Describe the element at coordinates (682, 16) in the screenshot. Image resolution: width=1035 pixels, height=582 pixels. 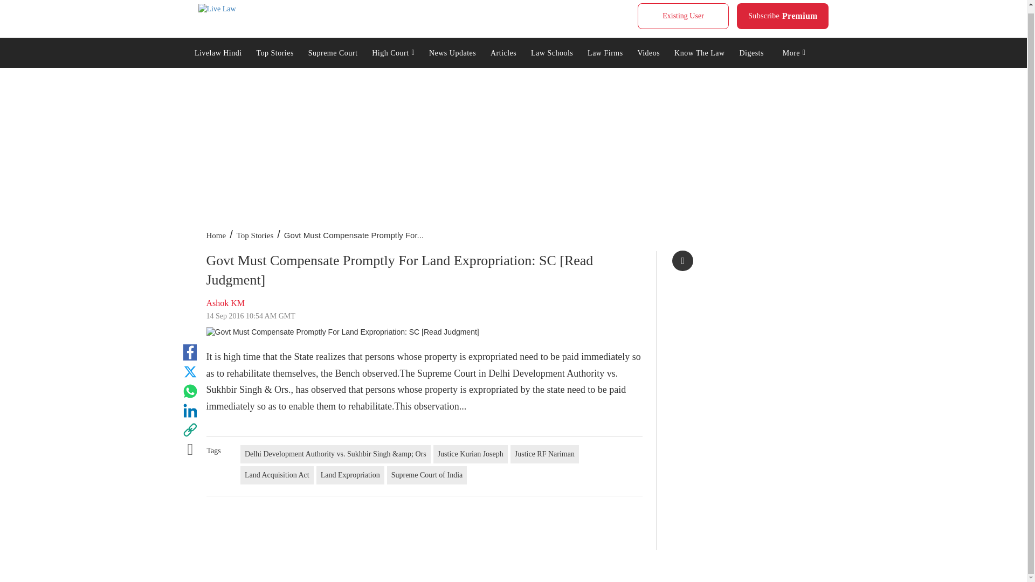
I see `Top Stories` at that location.